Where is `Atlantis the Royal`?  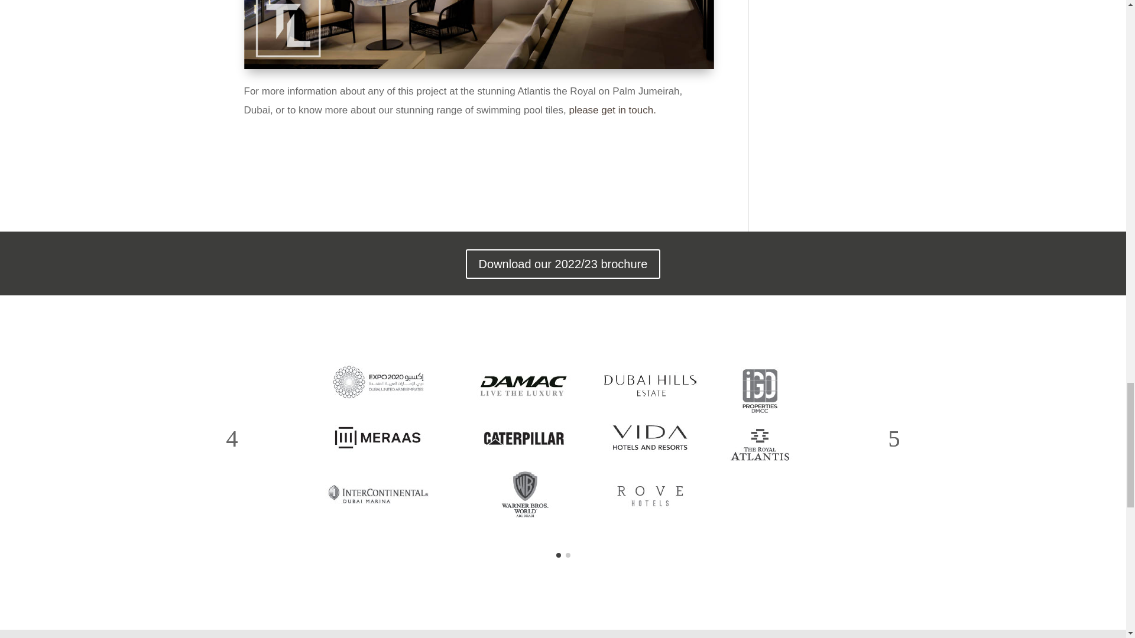
Atlantis the Royal is located at coordinates (479, 34).